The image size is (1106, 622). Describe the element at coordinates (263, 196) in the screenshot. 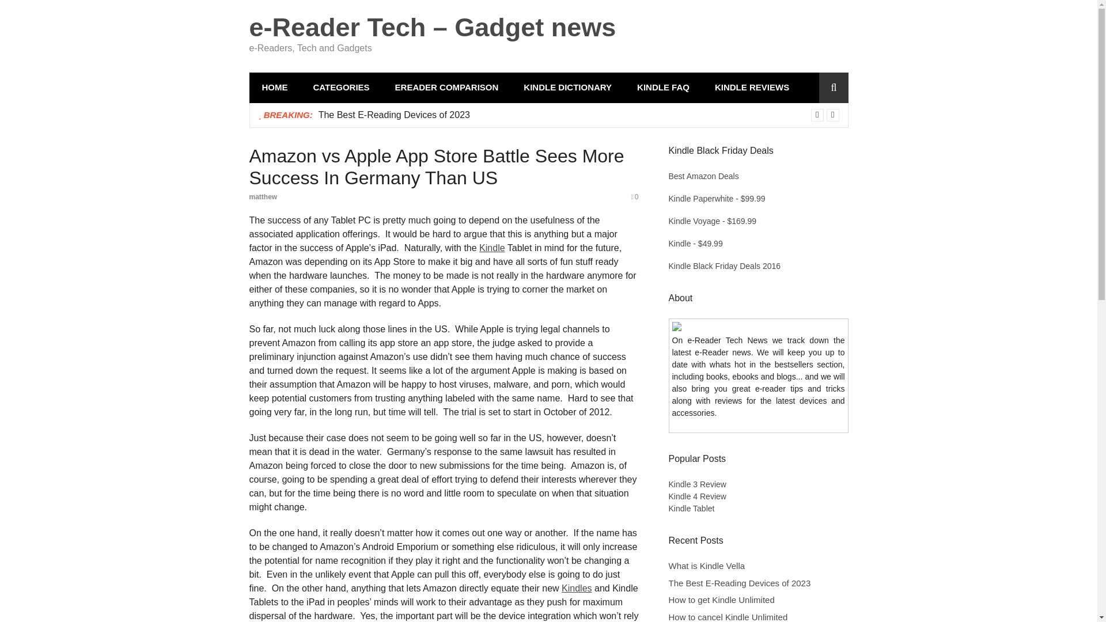

I see `matthew` at that location.